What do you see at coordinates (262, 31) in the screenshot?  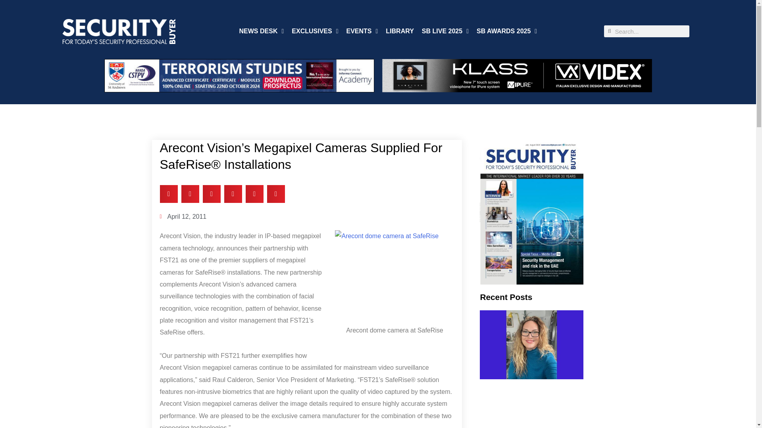 I see `NEWS DESK` at bounding box center [262, 31].